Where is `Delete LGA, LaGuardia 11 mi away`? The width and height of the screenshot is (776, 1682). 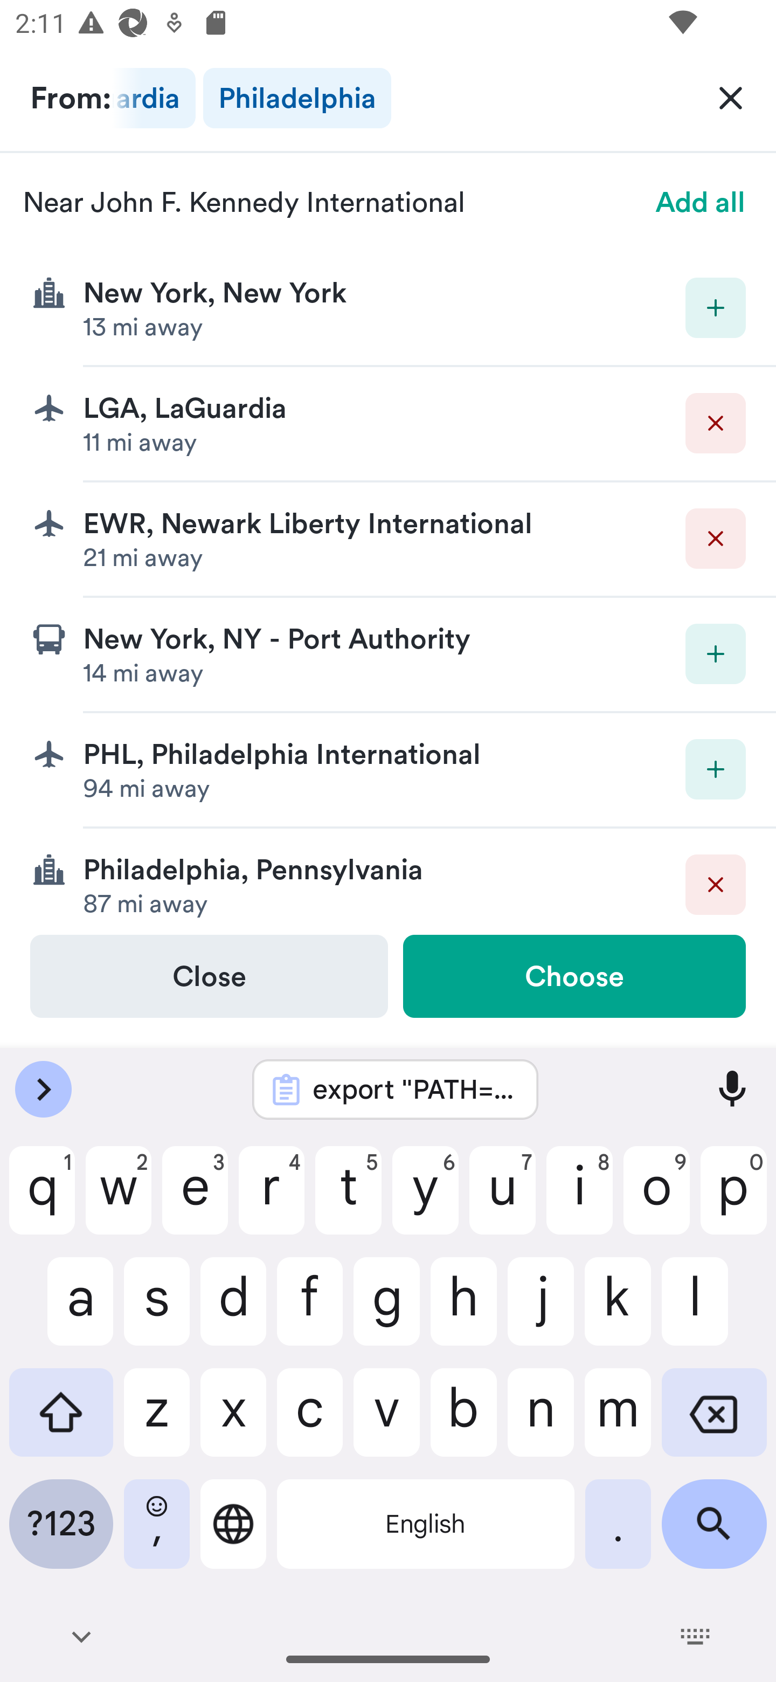
Delete LGA, LaGuardia 11 mi away is located at coordinates (388, 425).